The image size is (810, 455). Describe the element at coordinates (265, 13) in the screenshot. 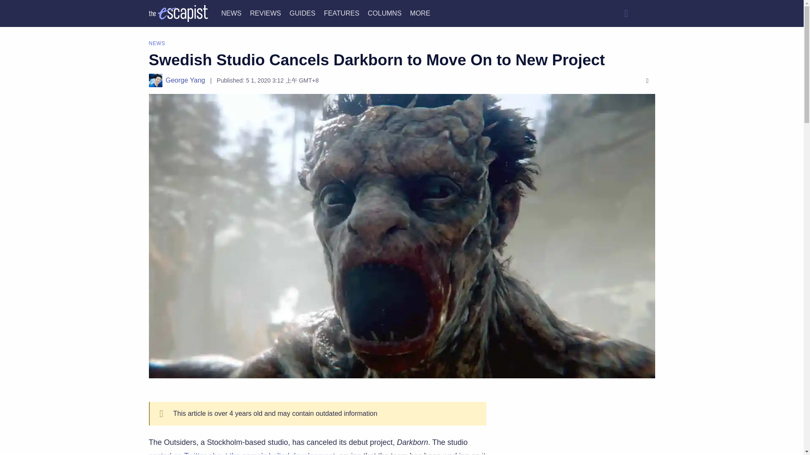

I see `REVIEWS` at that location.